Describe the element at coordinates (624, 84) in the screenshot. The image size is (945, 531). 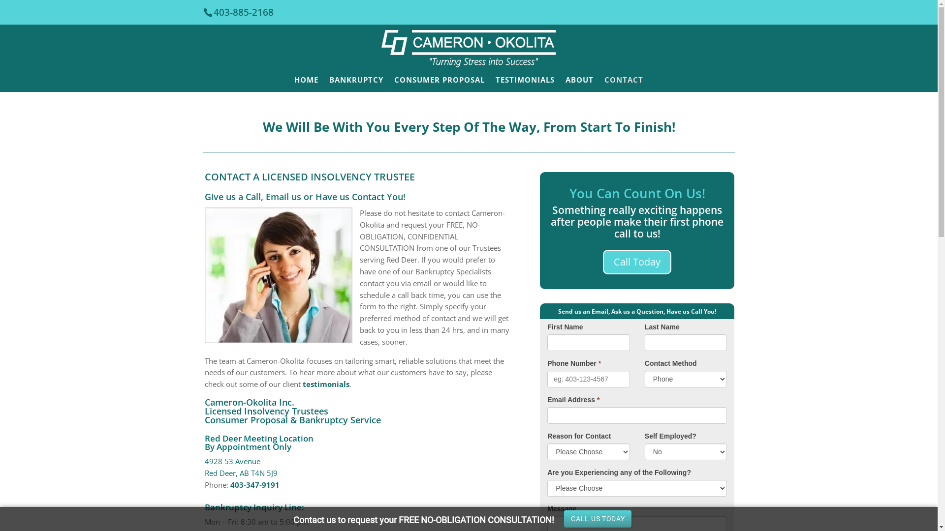
I see `CONTACT` at that location.